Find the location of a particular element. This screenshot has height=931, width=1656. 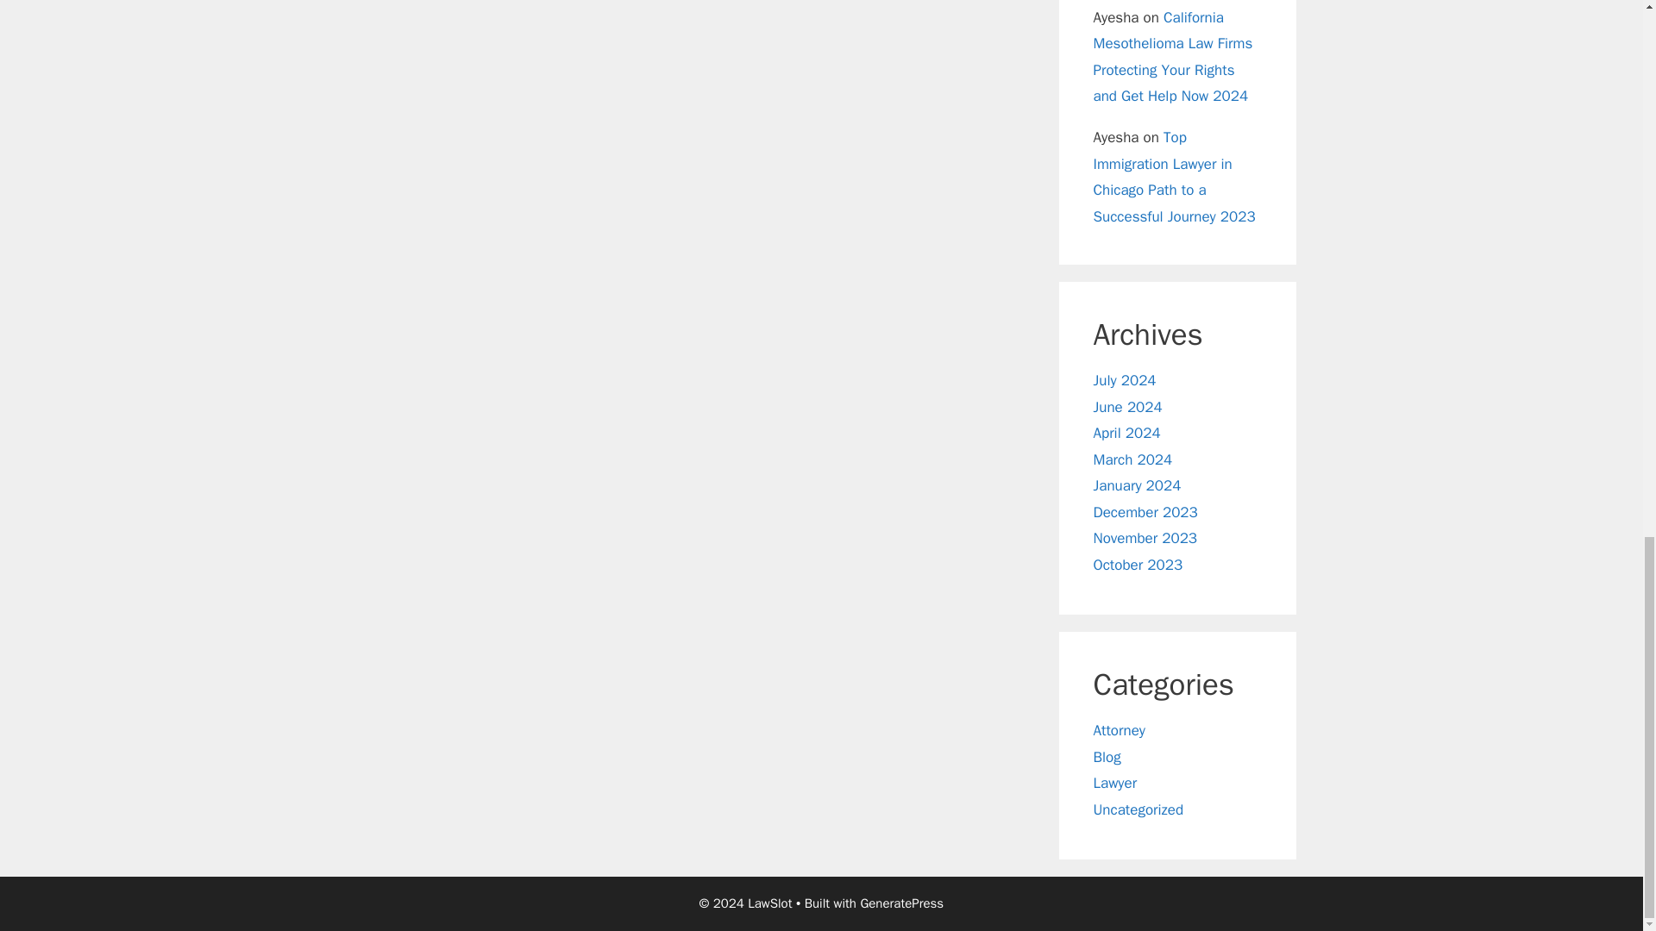

July 2024 is located at coordinates (1125, 380).